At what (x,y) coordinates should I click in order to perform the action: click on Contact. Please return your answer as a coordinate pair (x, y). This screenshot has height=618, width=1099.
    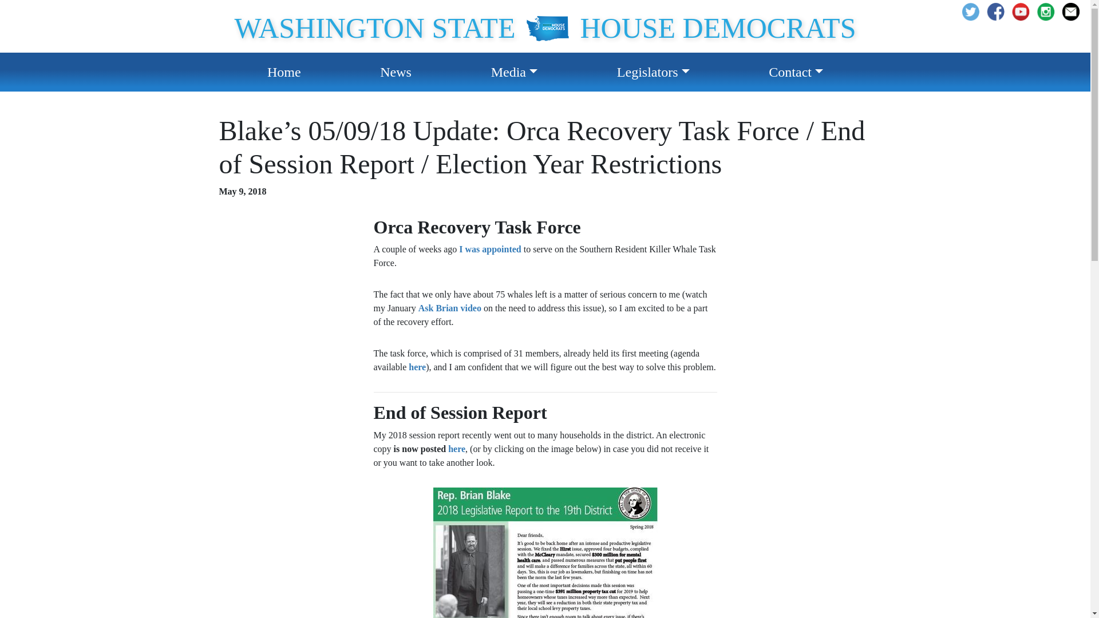
    Looking at the image, I should click on (796, 72).